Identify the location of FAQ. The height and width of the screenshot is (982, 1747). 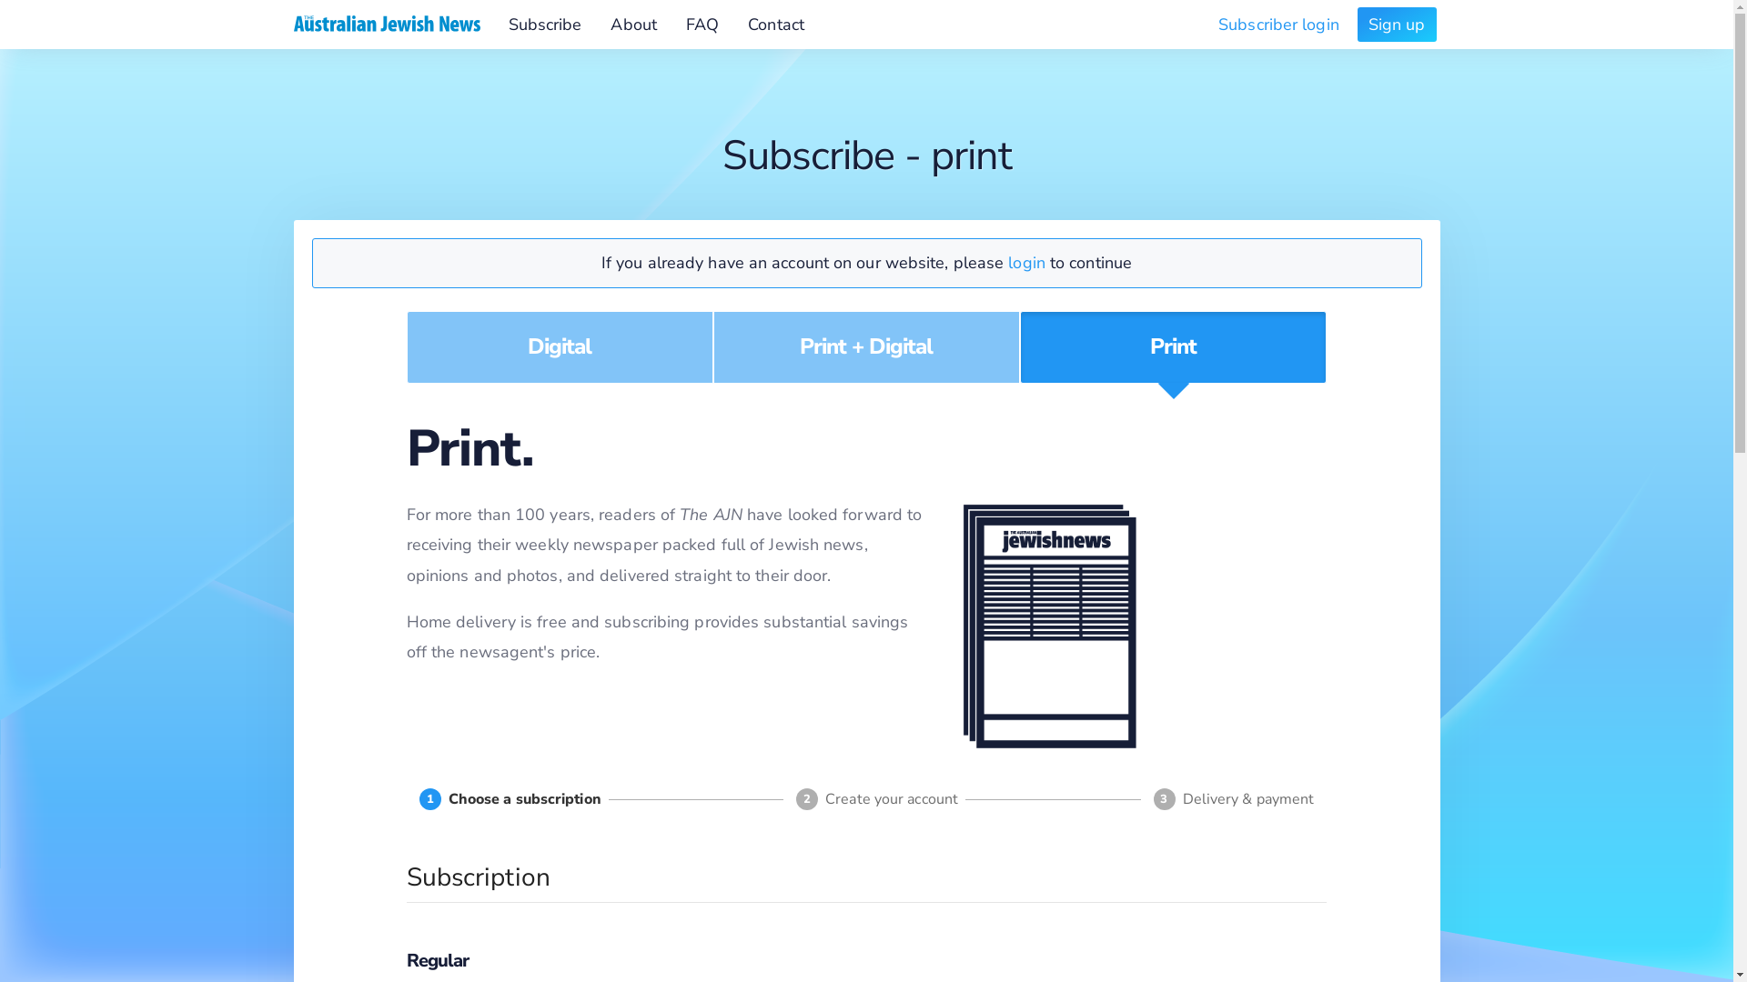
(702, 25).